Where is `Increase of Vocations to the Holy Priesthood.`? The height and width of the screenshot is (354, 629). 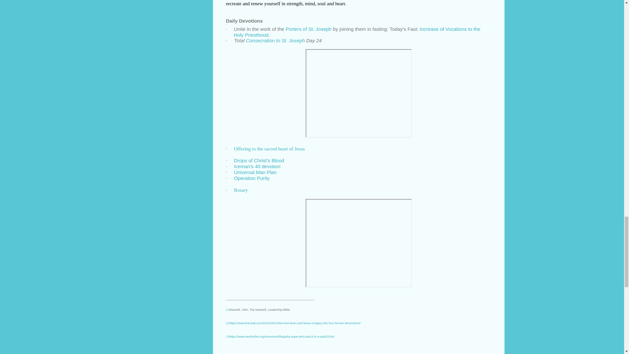
Increase of Vocations to the Holy Priesthood. is located at coordinates (357, 31).